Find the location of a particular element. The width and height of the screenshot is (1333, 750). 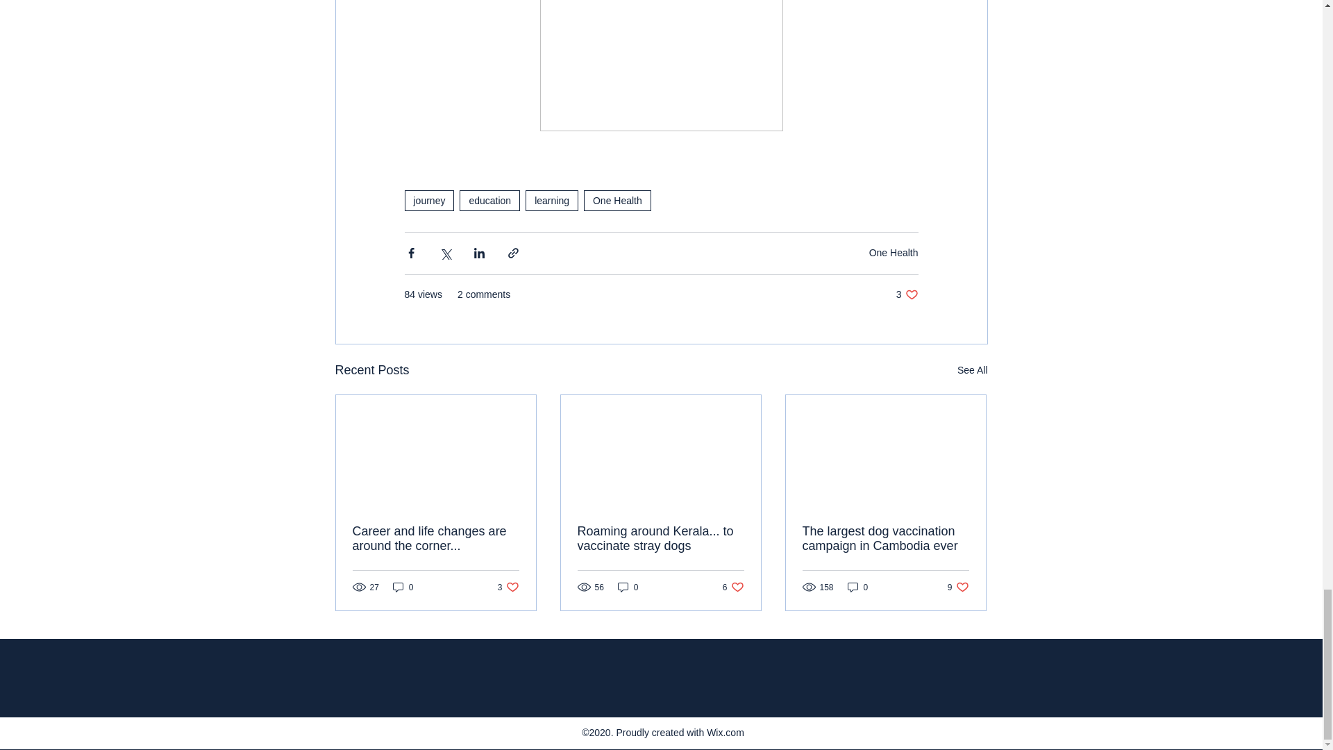

One Health is located at coordinates (489, 200).